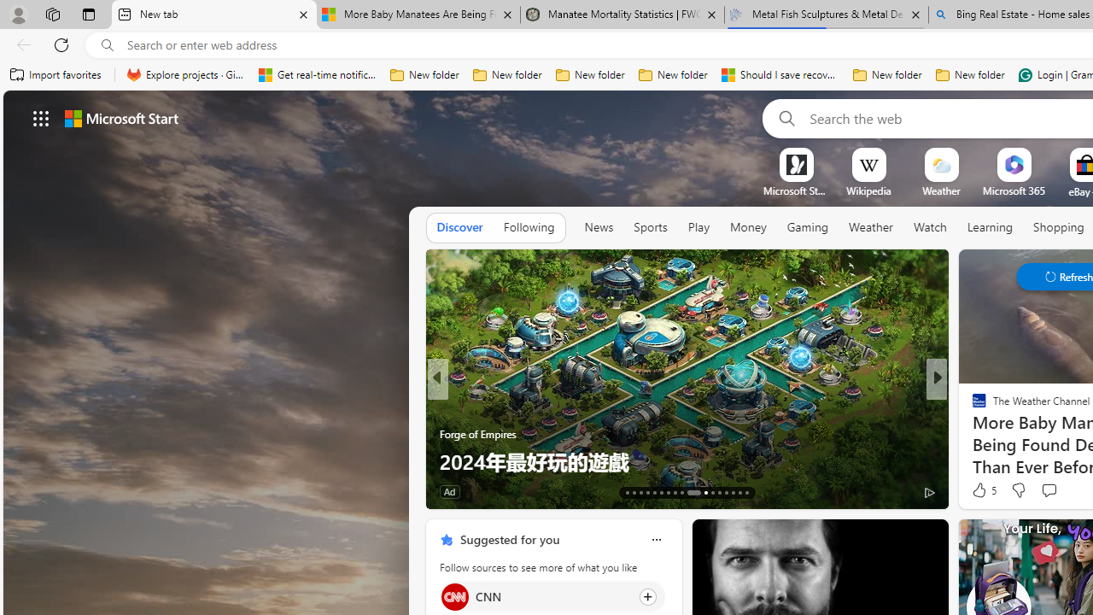  I want to click on AutomationID: tab-40, so click(733, 492).